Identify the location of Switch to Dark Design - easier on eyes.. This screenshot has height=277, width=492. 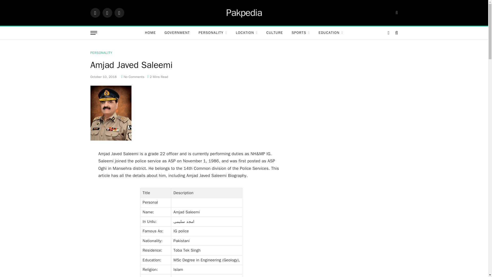
(388, 33).